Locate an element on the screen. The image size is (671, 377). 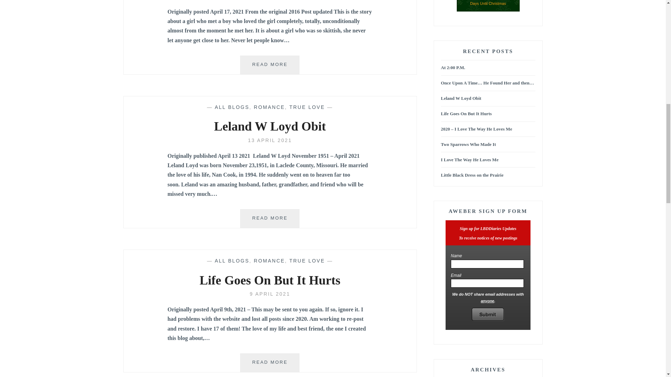
9 APRIL 2021 is located at coordinates (270, 294).